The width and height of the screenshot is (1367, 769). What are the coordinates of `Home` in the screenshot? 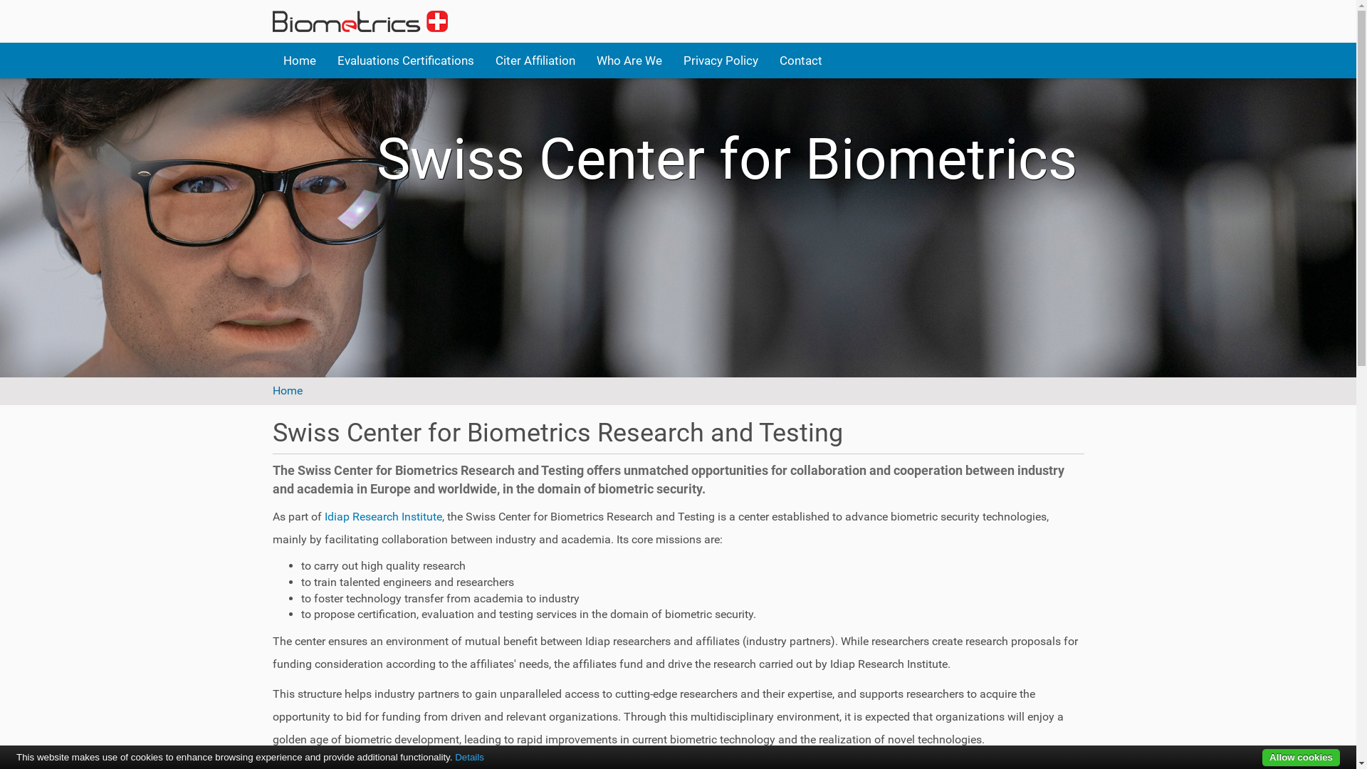 It's located at (299, 61).